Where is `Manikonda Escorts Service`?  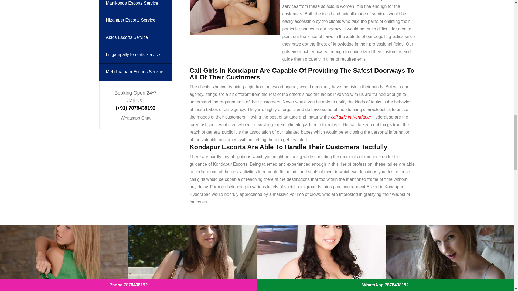 Manikonda Escorts Service is located at coordinates (135, 6).